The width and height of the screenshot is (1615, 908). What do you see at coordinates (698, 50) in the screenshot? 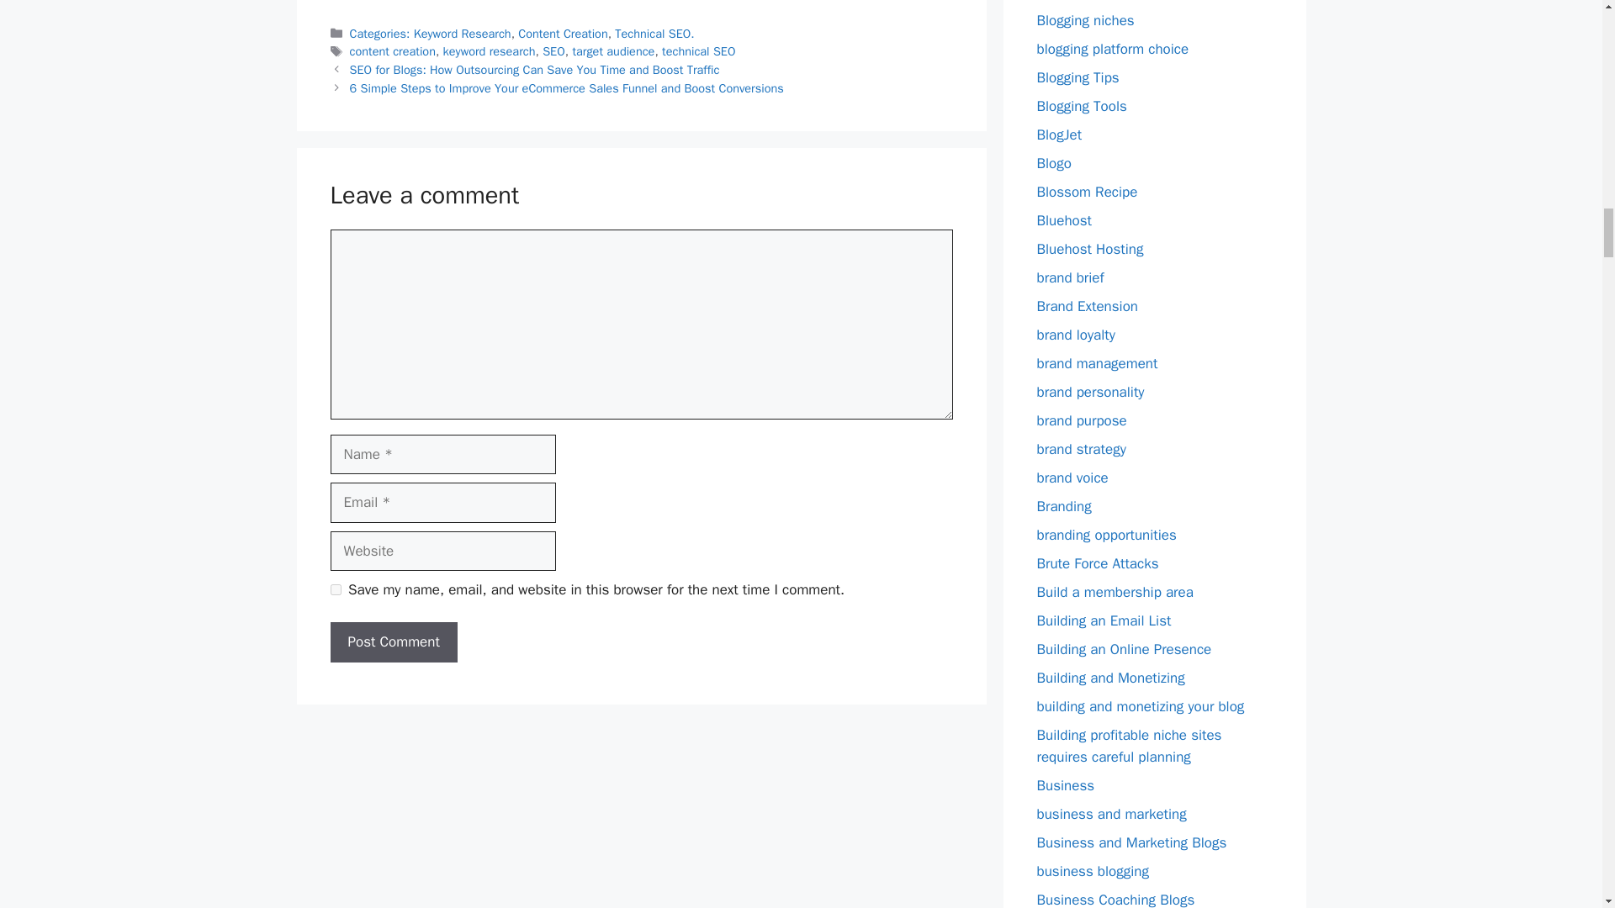
I see `technical SEO` at bounding box center [698, 50].